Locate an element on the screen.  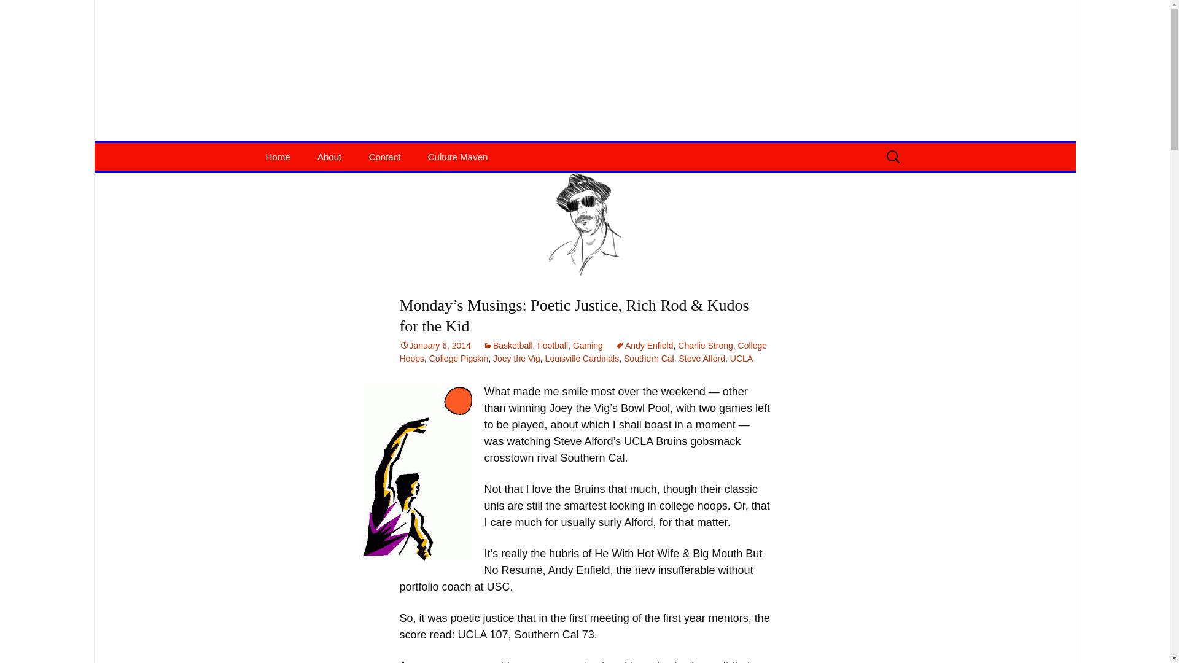
Southern Cal is located at coordinates (648, 358).